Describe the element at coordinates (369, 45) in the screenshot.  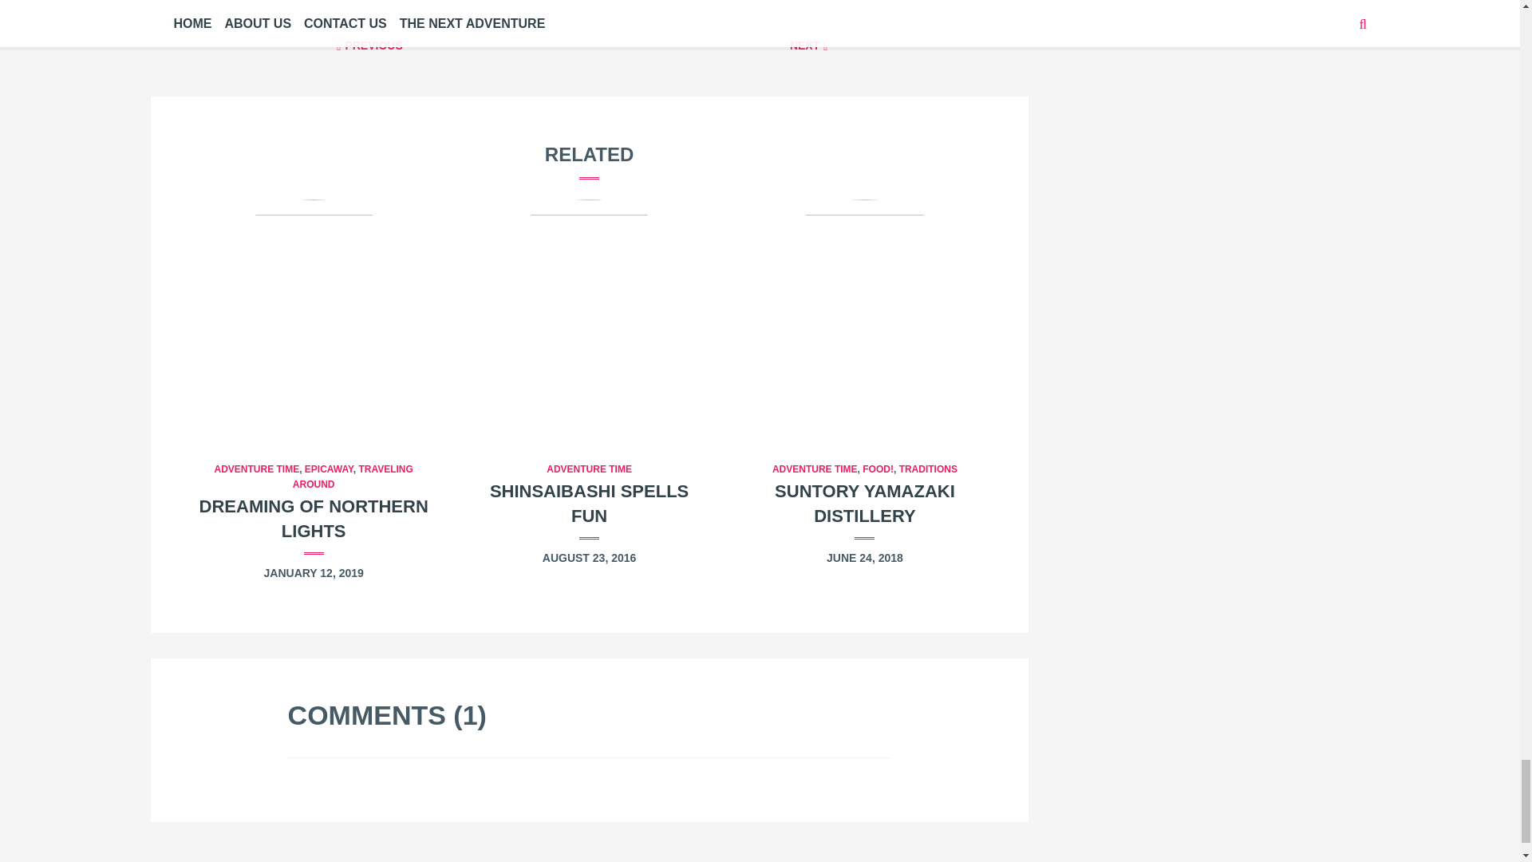
I see `PREVIOUS` at that location.